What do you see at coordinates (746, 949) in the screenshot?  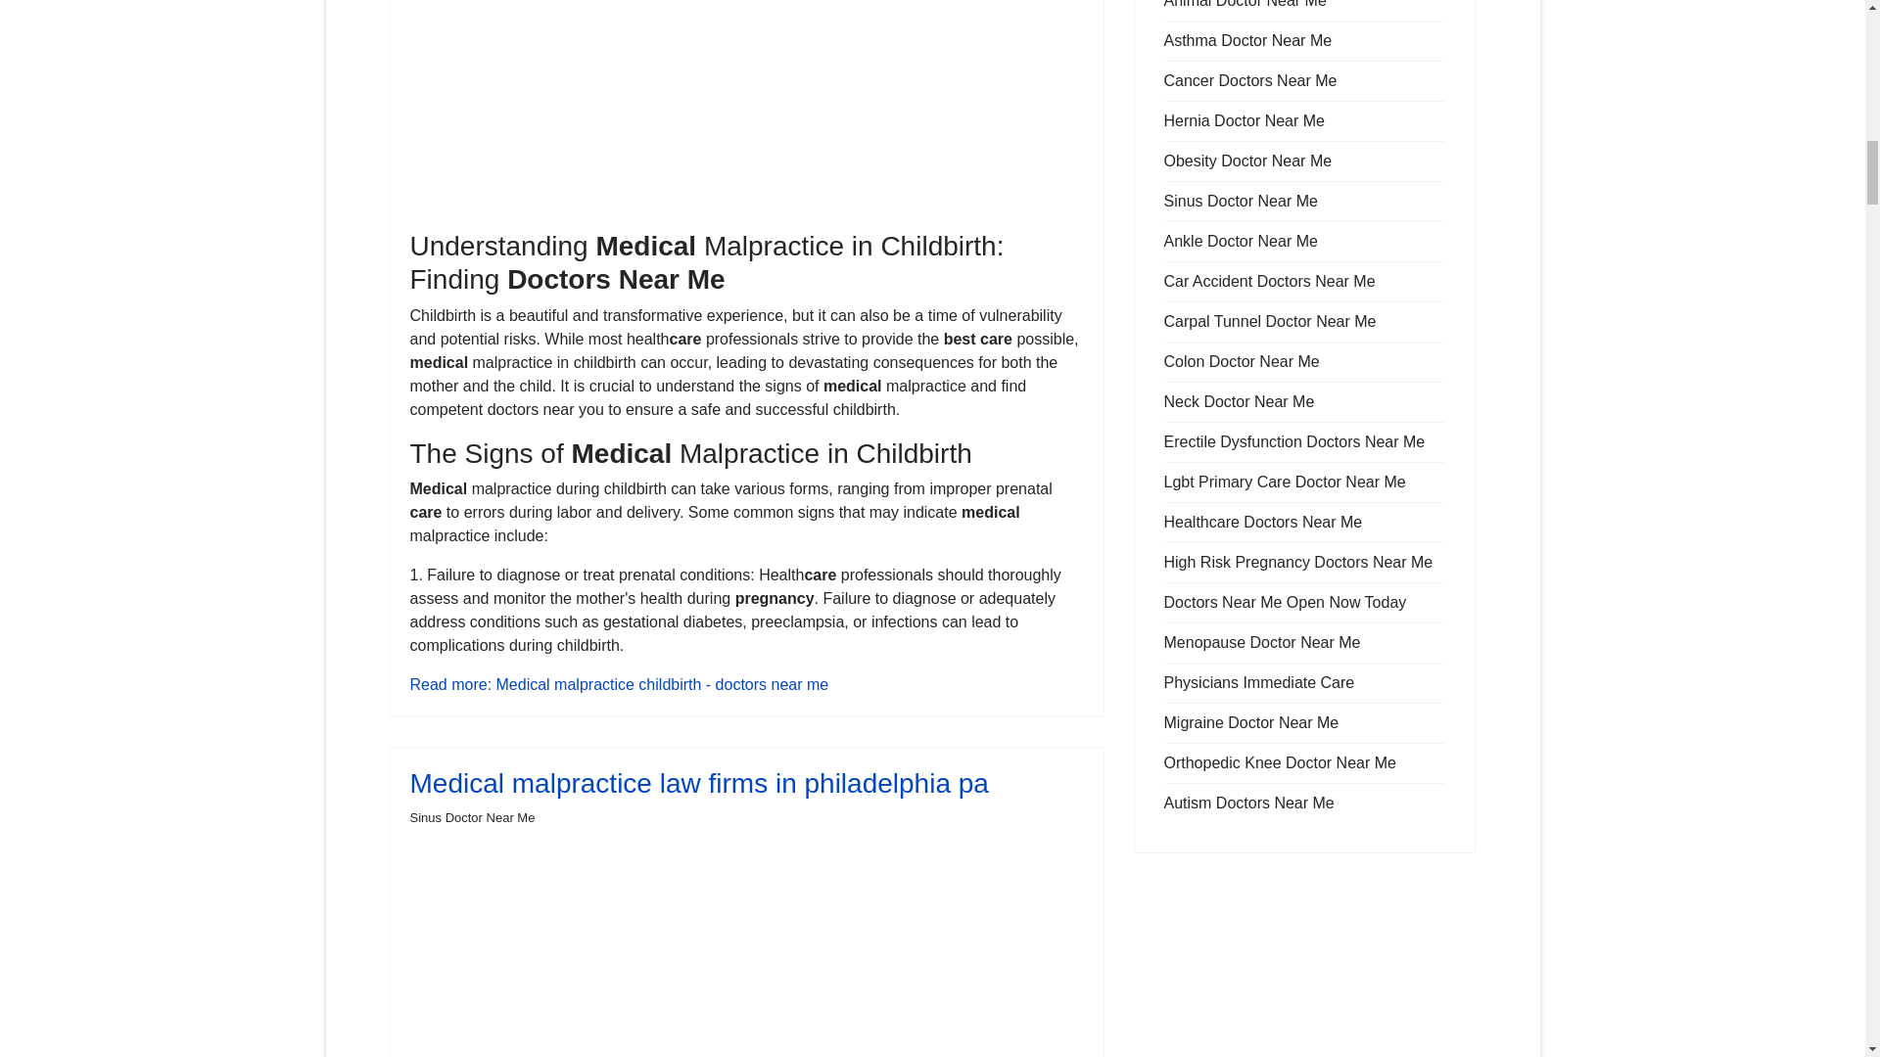 I see `pediatric eye doctors near me - care medicine specialists` at bounding box center [746, 949].